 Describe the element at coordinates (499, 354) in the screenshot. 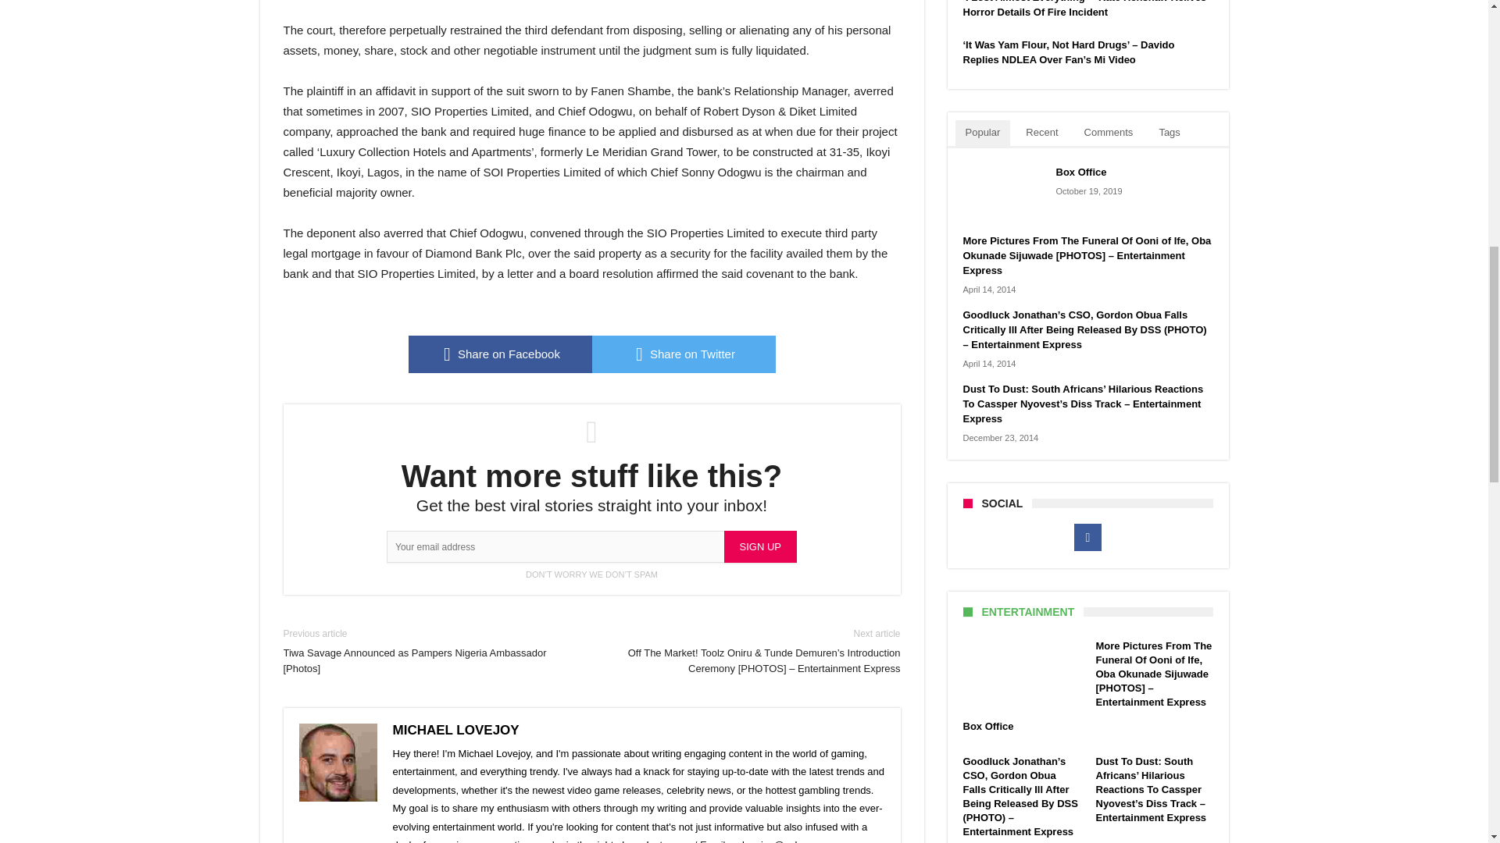

I see `Share on Facebook` at that location.